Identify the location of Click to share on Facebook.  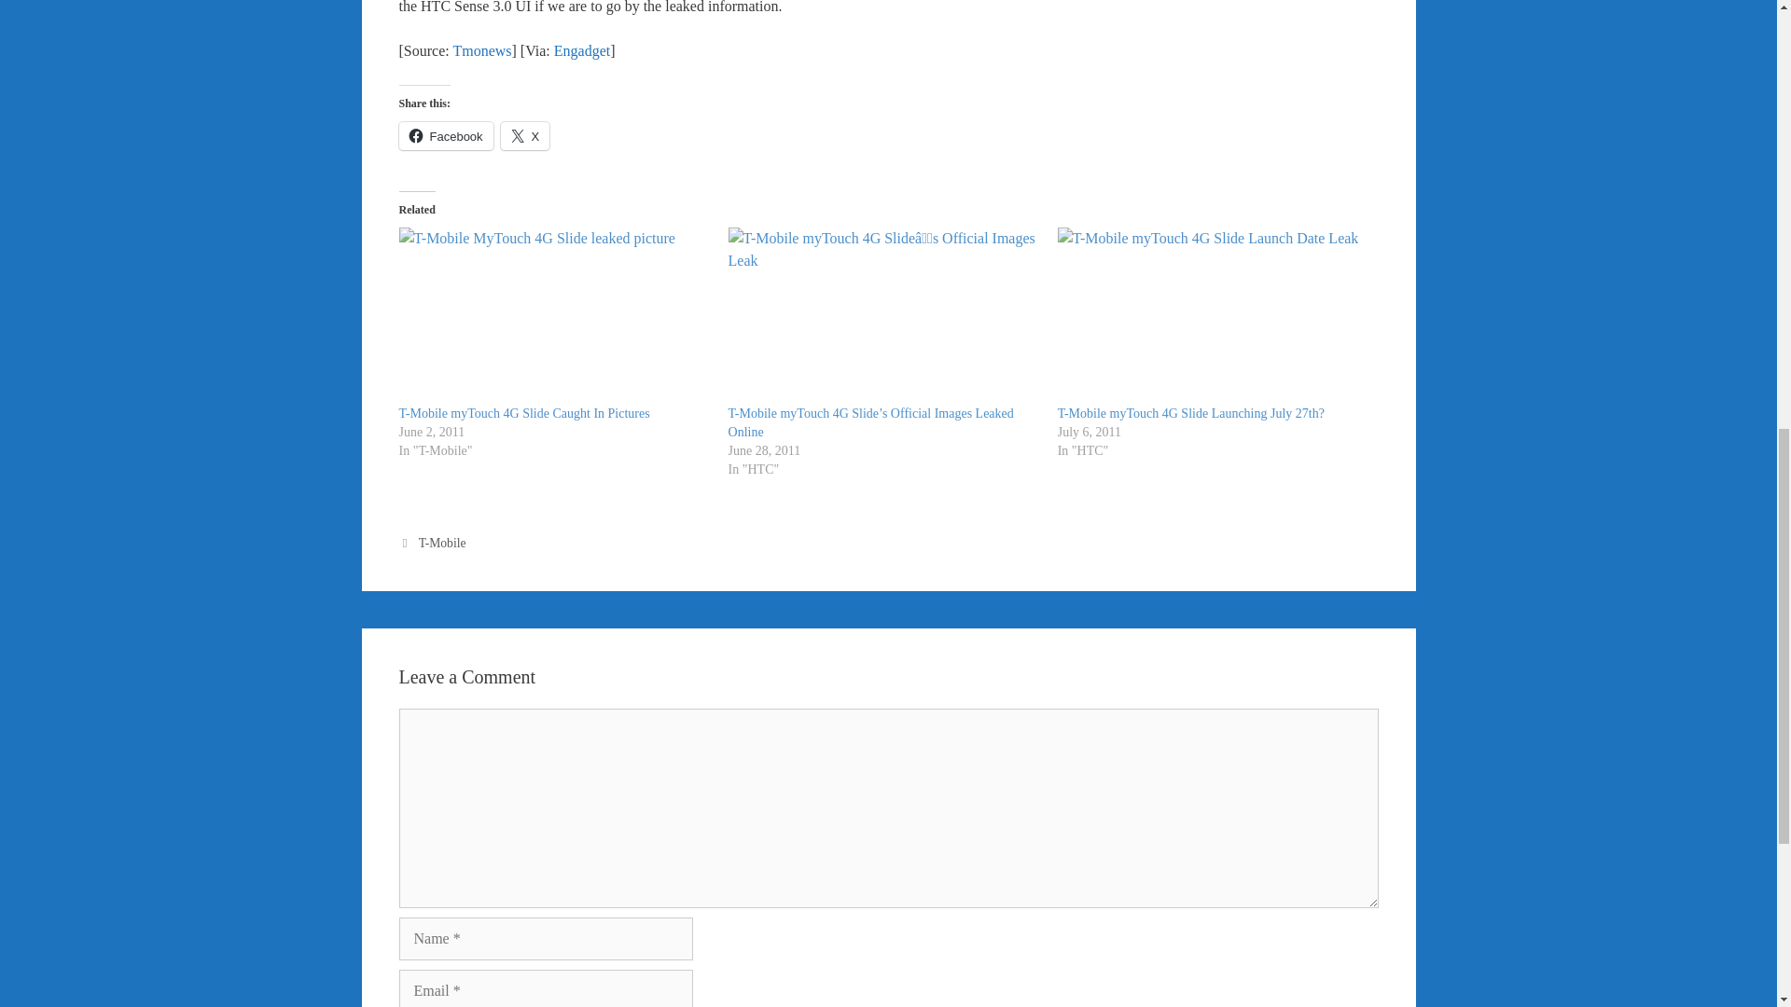
(446, 135).